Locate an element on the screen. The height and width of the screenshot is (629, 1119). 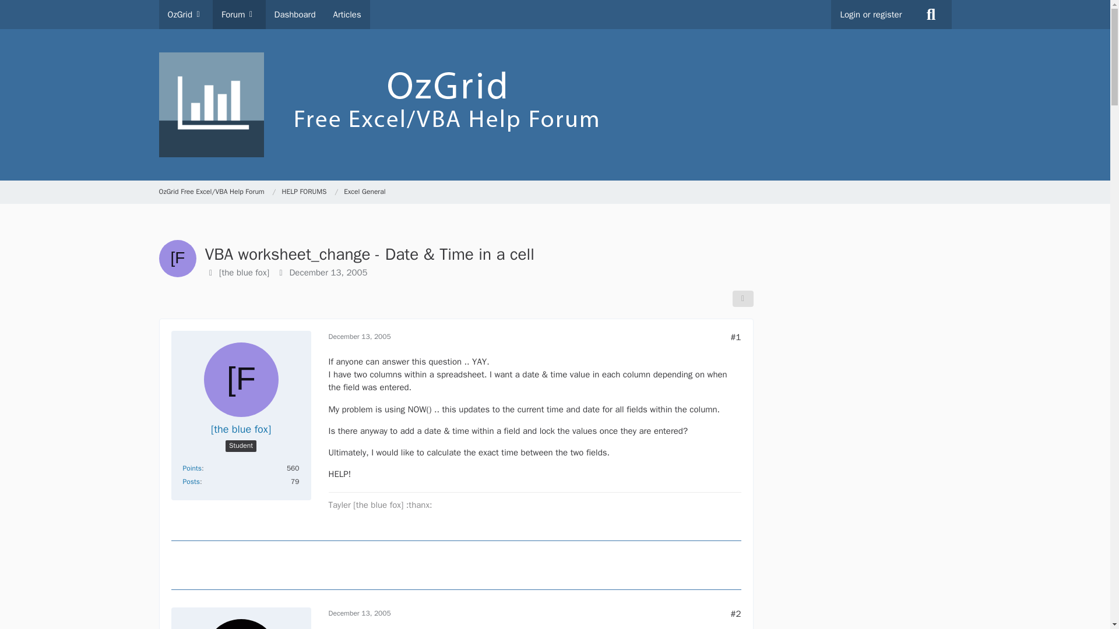
Dashboard is located at coordinates (295, 14).